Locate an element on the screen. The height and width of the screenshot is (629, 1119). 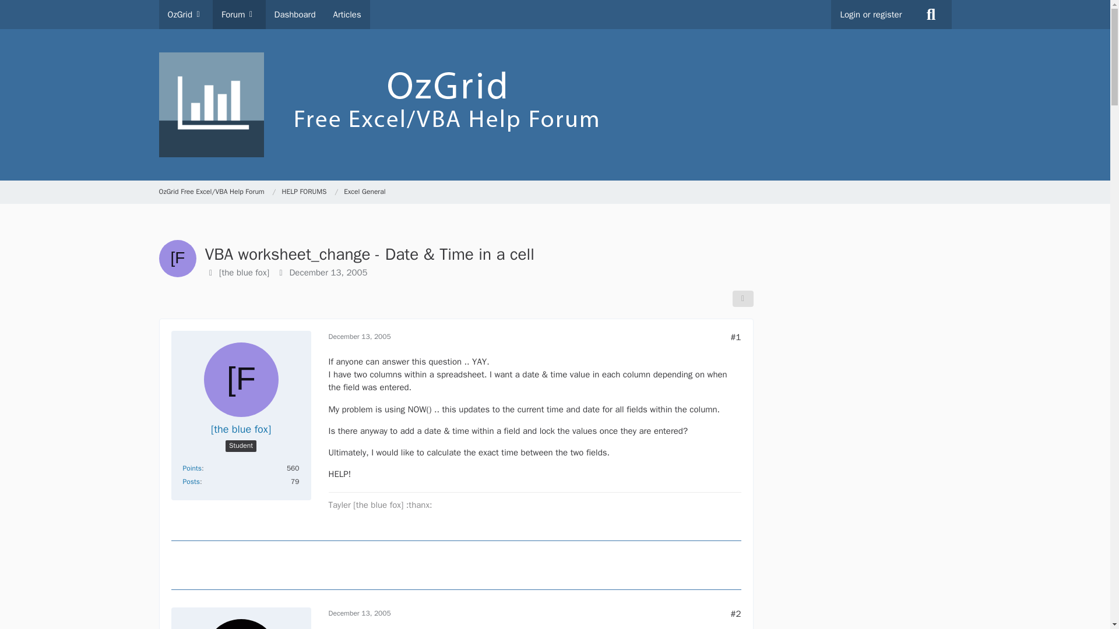
Dashboard is located at coordinates (295, 14).